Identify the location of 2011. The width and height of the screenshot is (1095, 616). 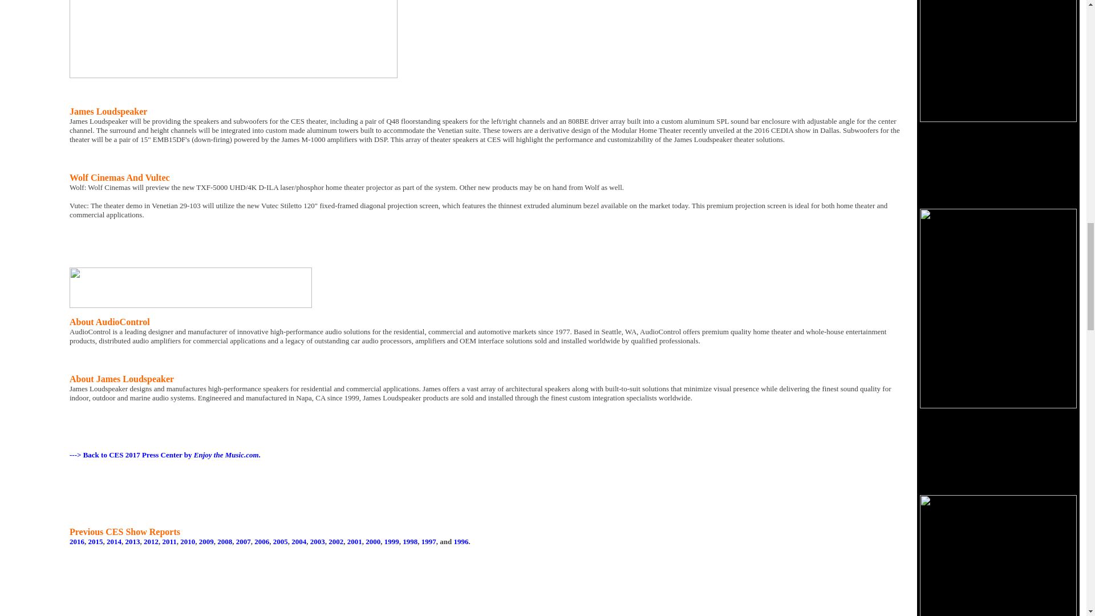
(169, 541).